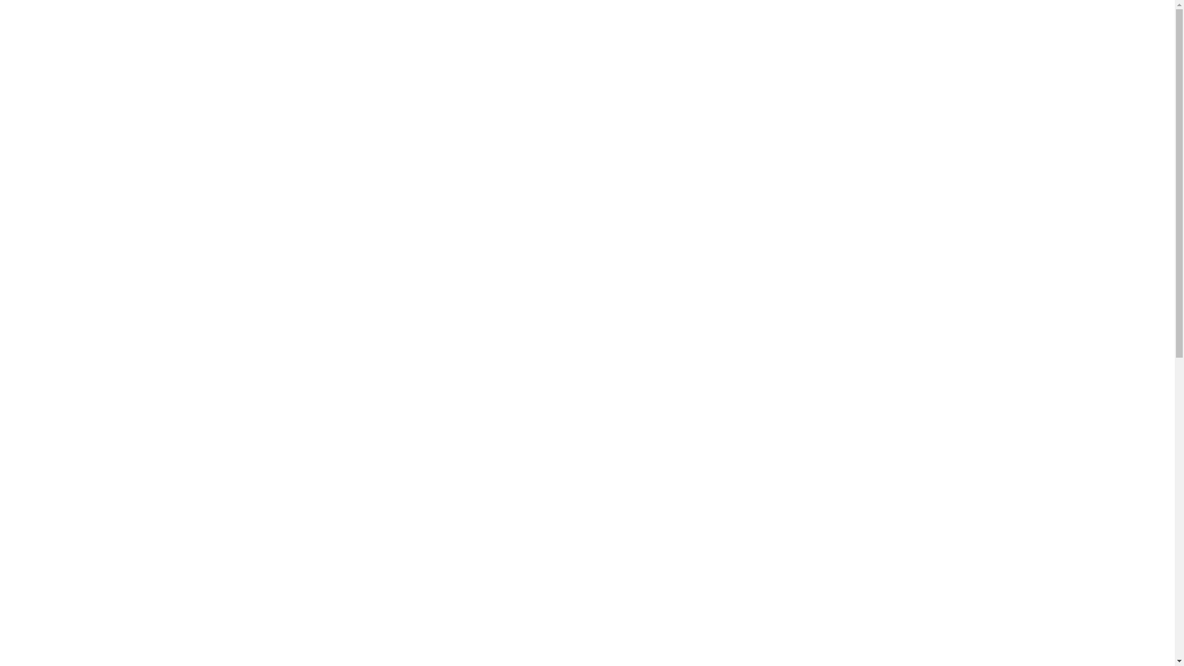  I want to click on Terug naar overzicht, so click(868, 232).